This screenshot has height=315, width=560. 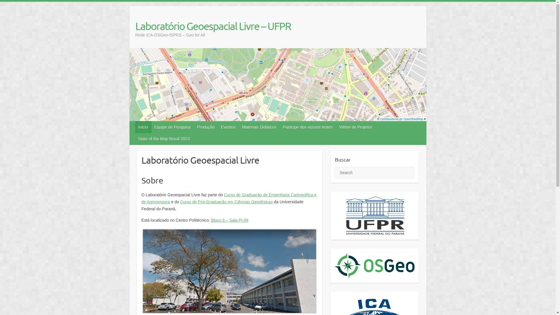 I want to click on Participe dos nossos testes, so click(x=308, y=127).